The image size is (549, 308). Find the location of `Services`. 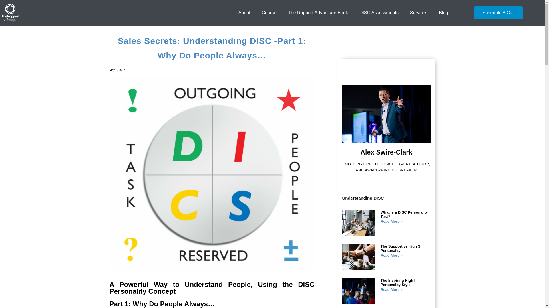

Services is located at coordinates (419, 13).